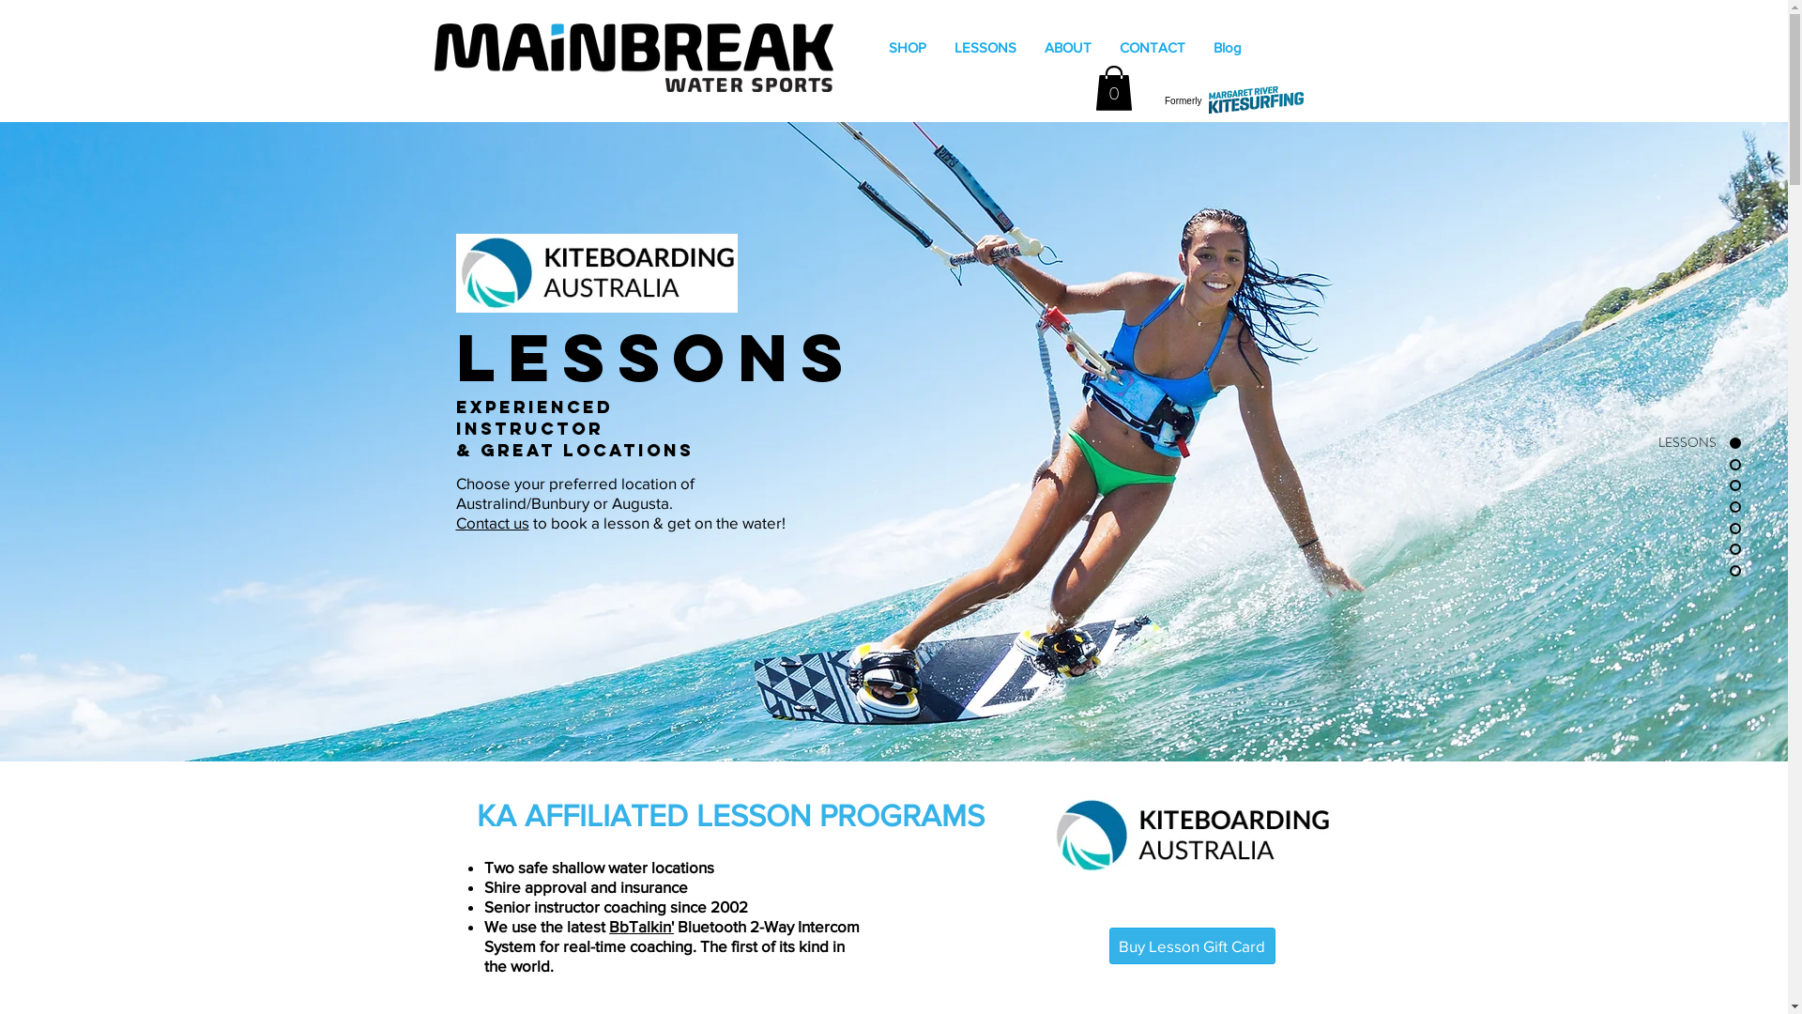 Image resolution: width=1802 pixels, height=1014 pixels. What do you see at coordinates (1068, 47) in the screenshot?
I see `ABOUT` at bounding box center [1068, 47].